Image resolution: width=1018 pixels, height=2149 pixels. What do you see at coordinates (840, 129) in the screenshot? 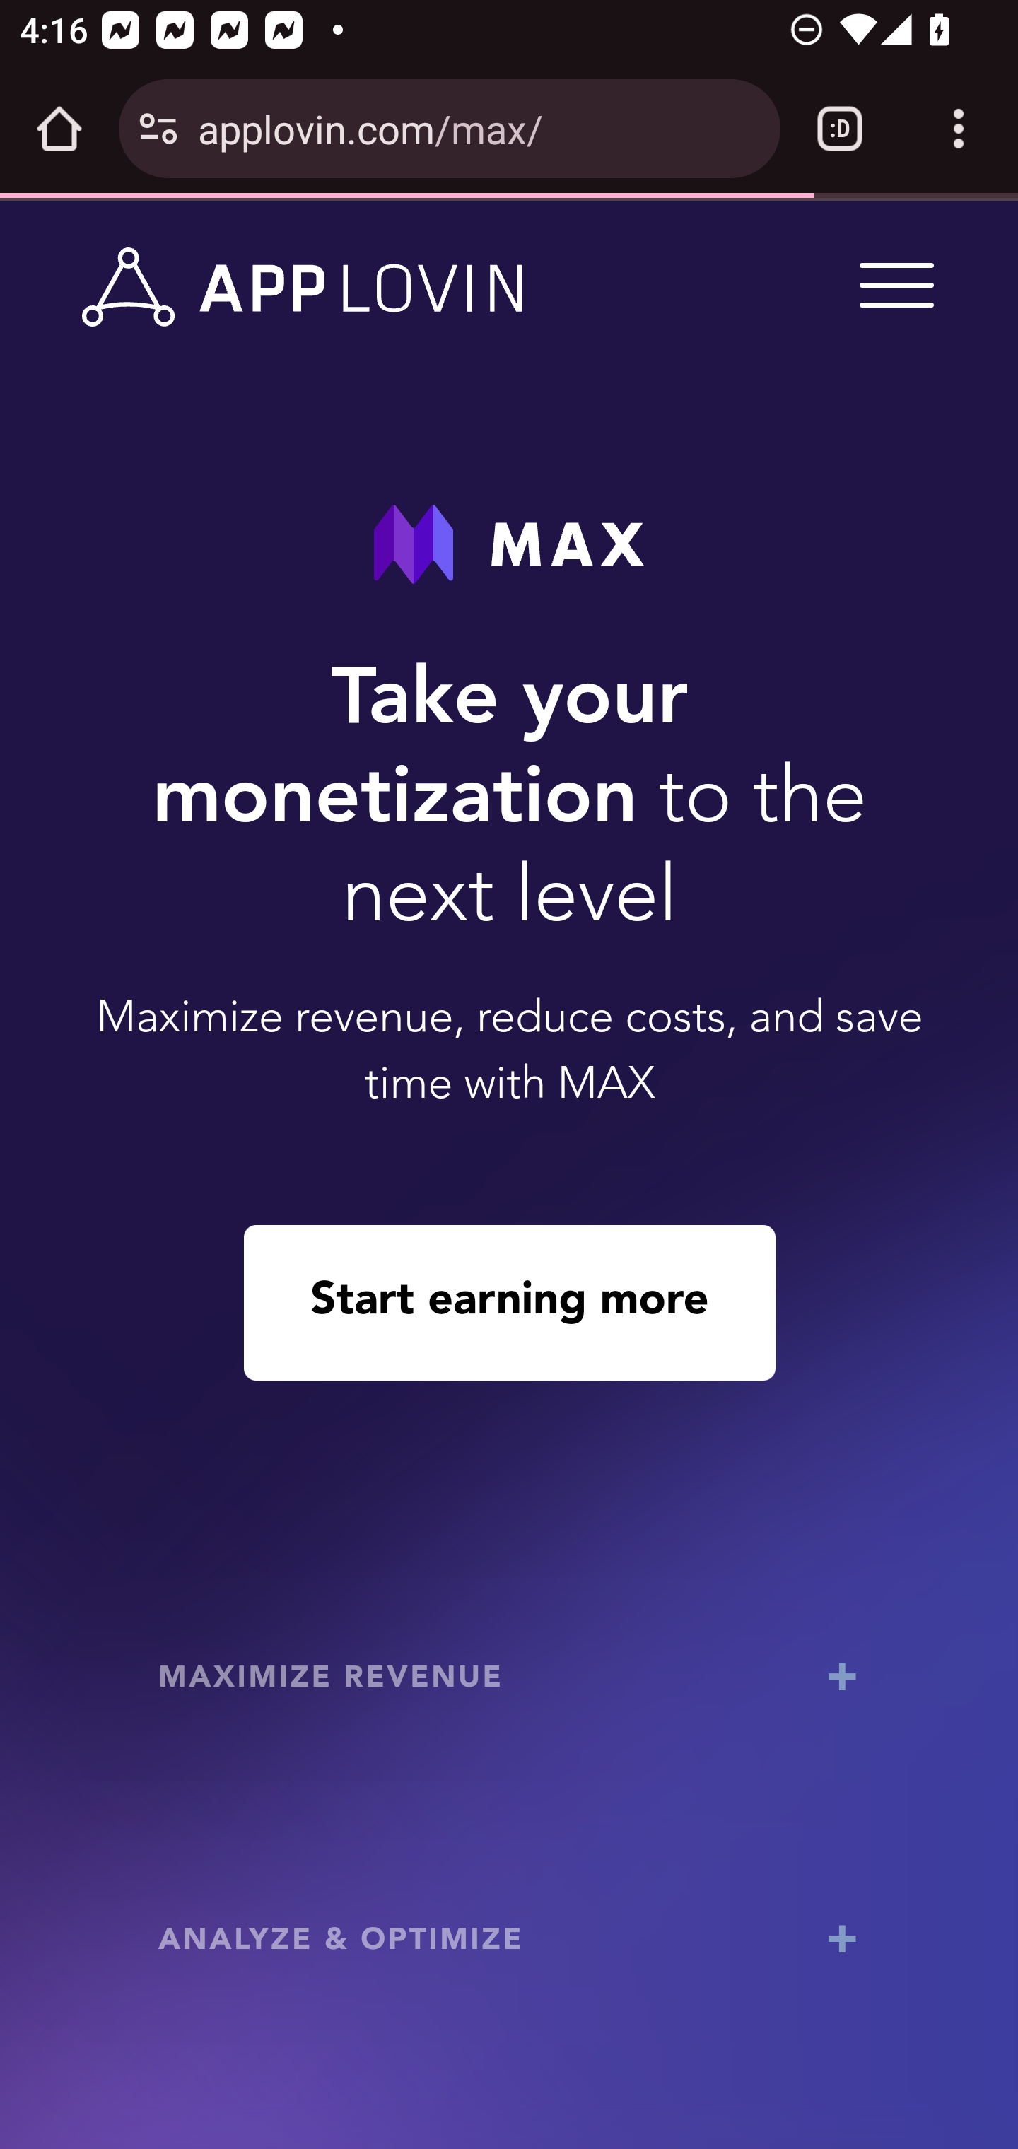
I see `Switch or close tabs` at bounding box center [840, 129].